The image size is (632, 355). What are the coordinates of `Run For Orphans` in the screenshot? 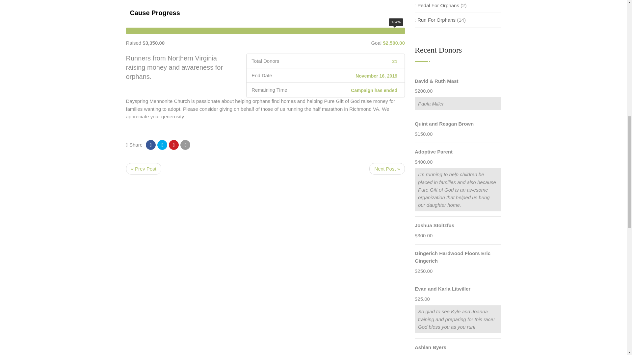 It's located at (435, 20).